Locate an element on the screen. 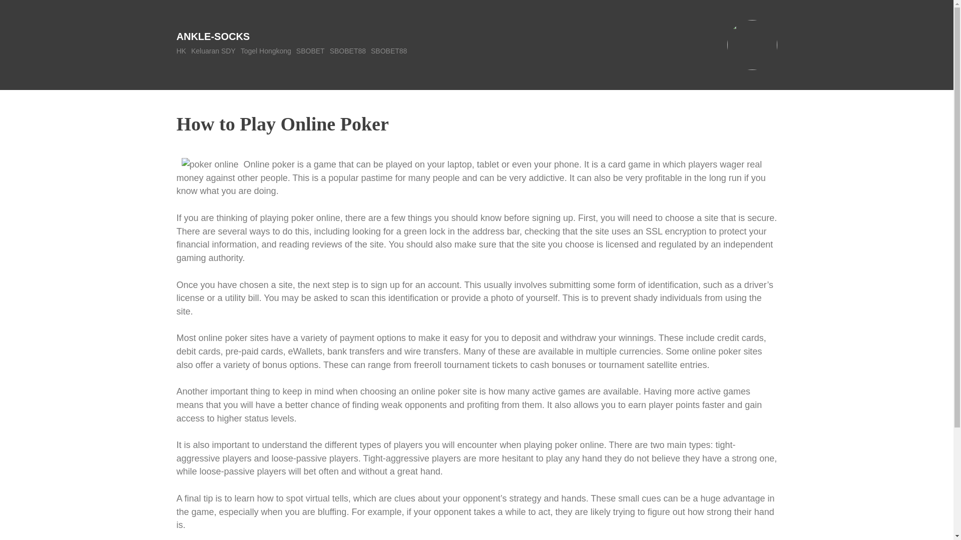 The width and height of the screenshot is (961, 540). SBOBET is located at coordinates (310, 51).